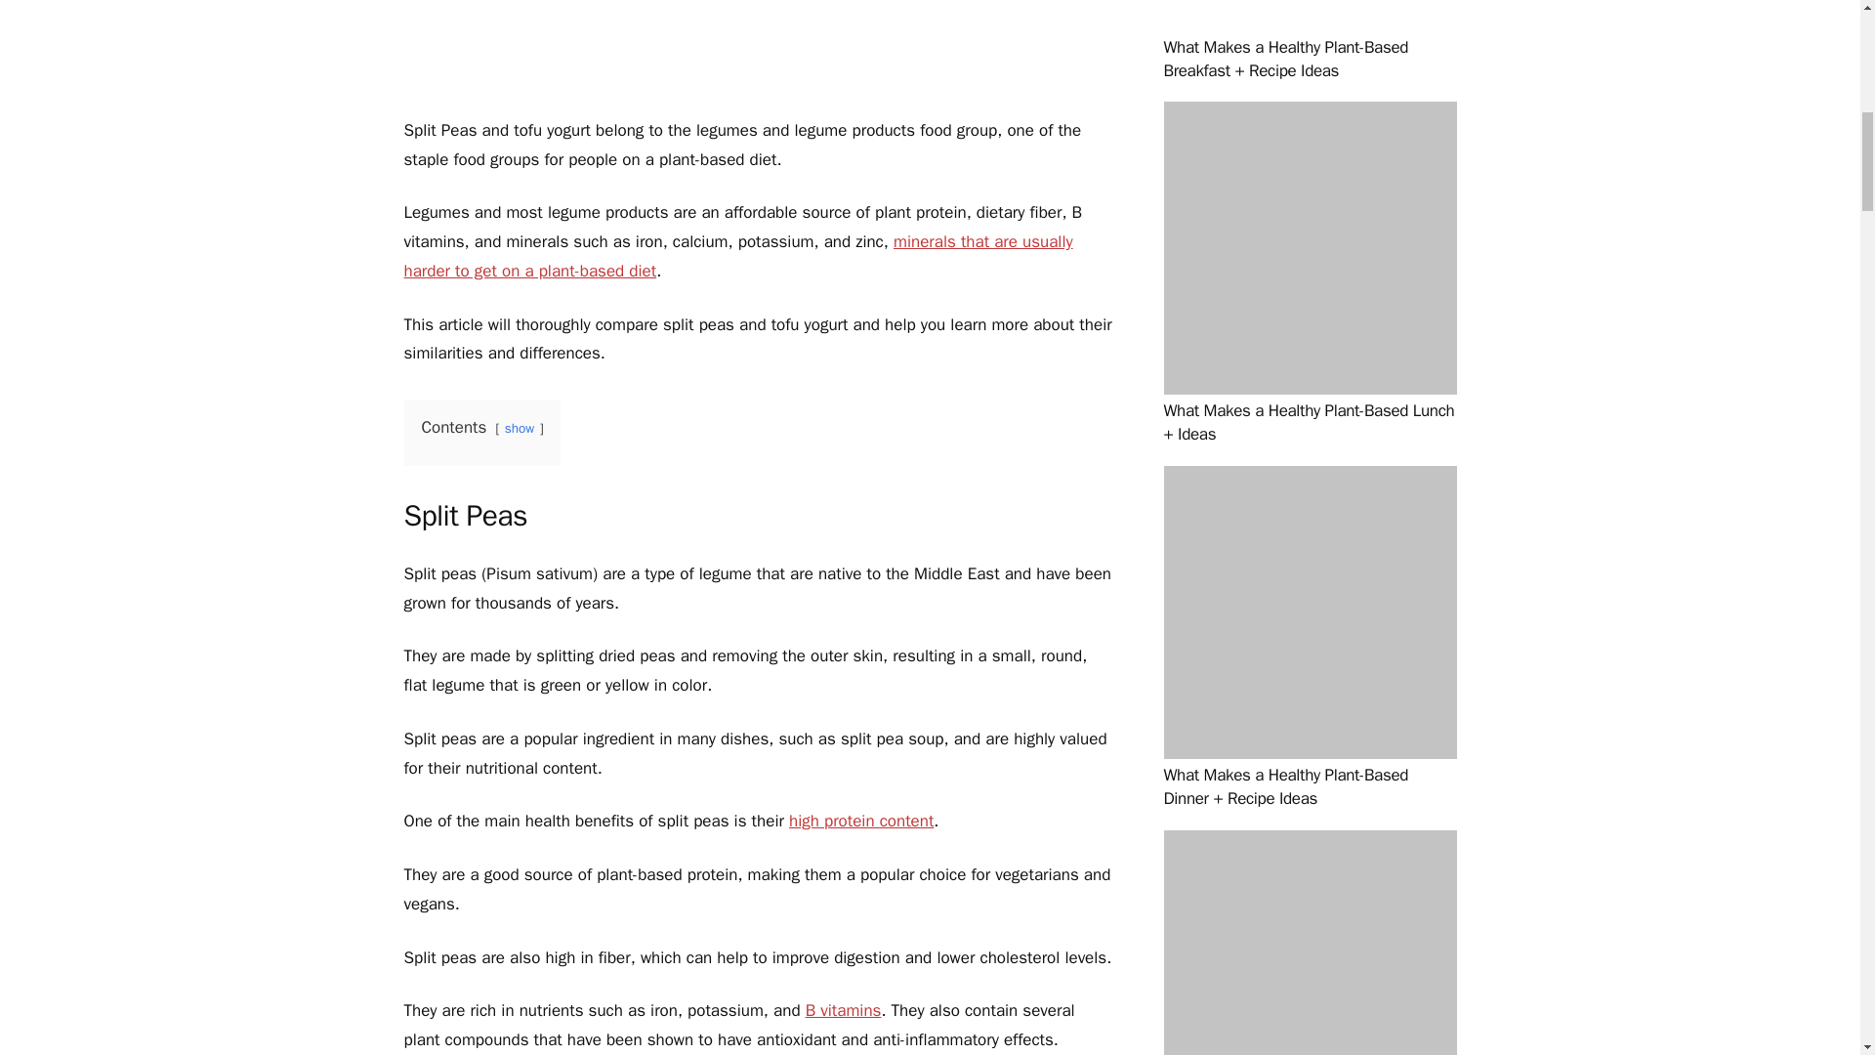 This screenshot has height=1055, width=1875. What do you see at coordinates (844, 1010) in the screenshot?
I see `B vitamins` at bounding box center [844, 1010].